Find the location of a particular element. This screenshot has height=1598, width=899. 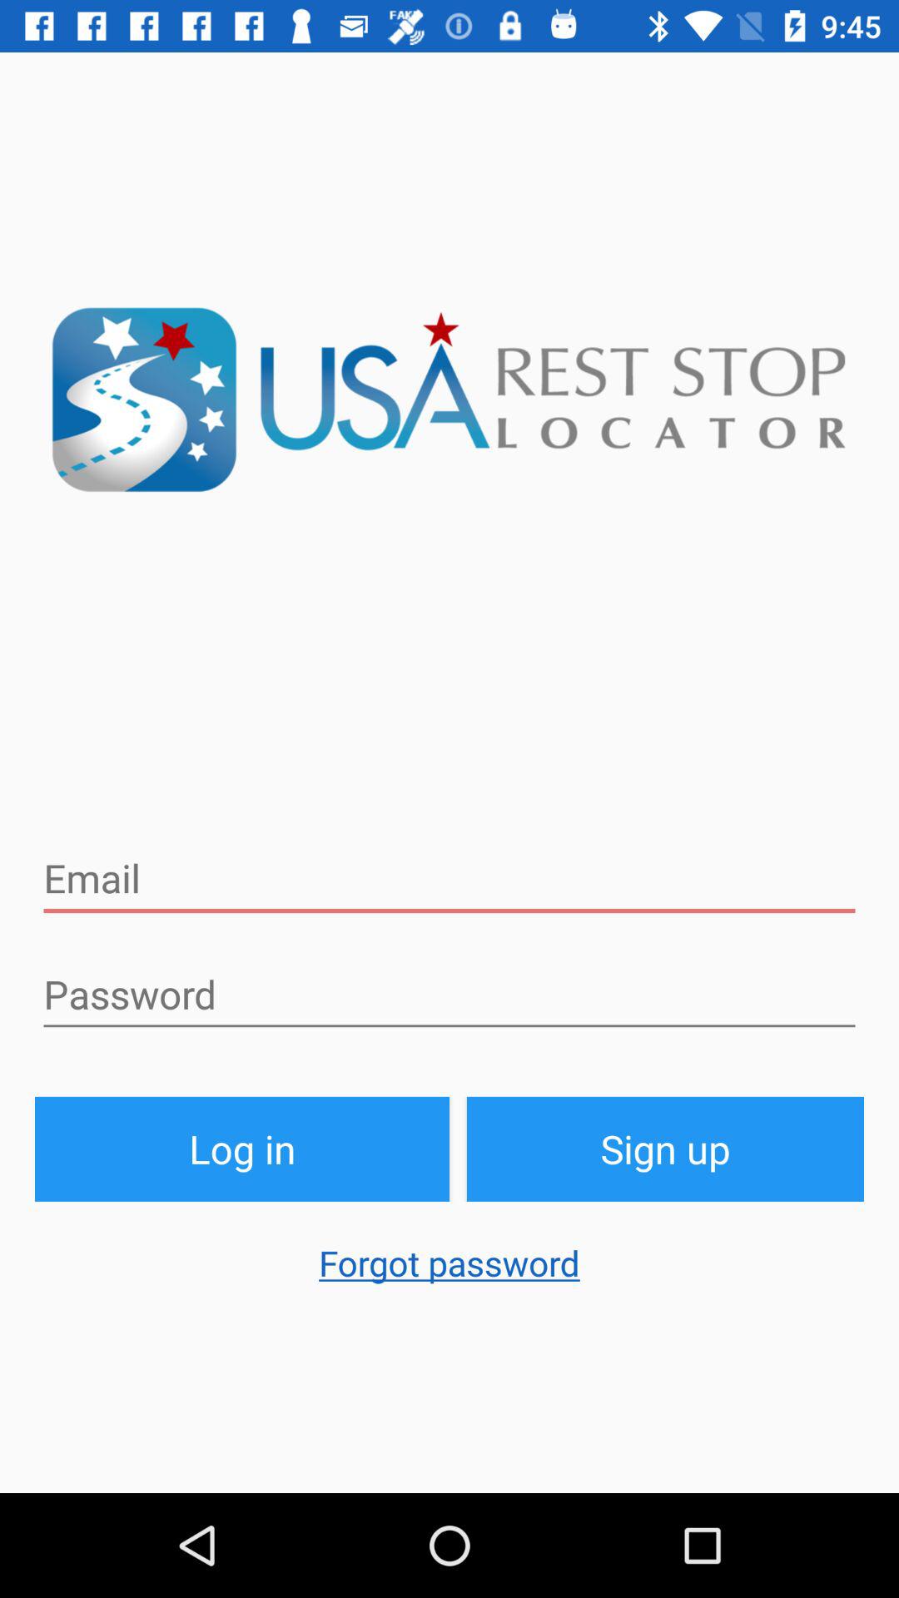

press item next to sign up item is located at coordinates (242, 1149).